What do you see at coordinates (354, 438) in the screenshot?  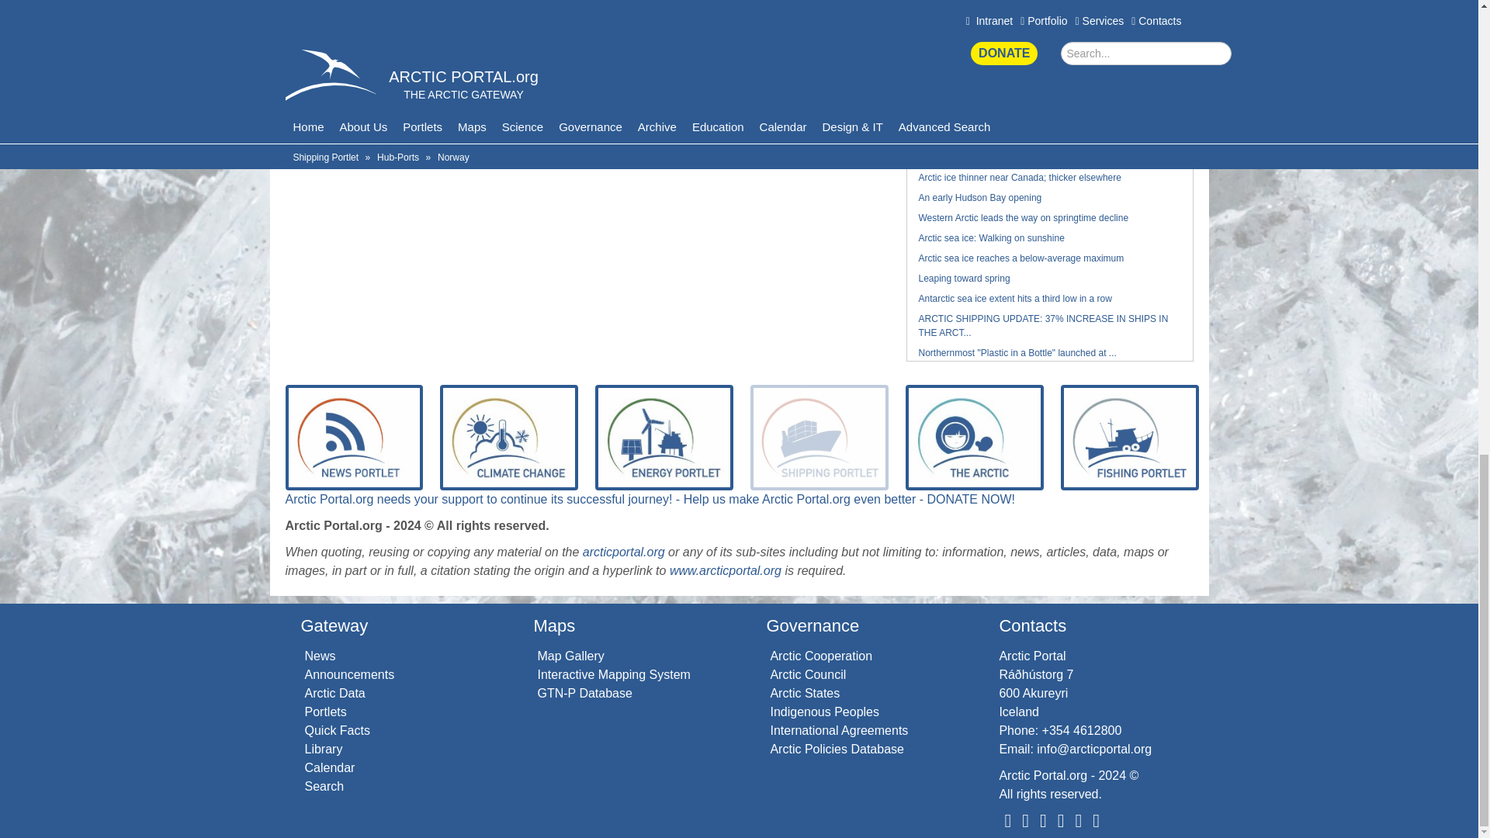 I see `News Portlet` at bounding box center [354, 438].